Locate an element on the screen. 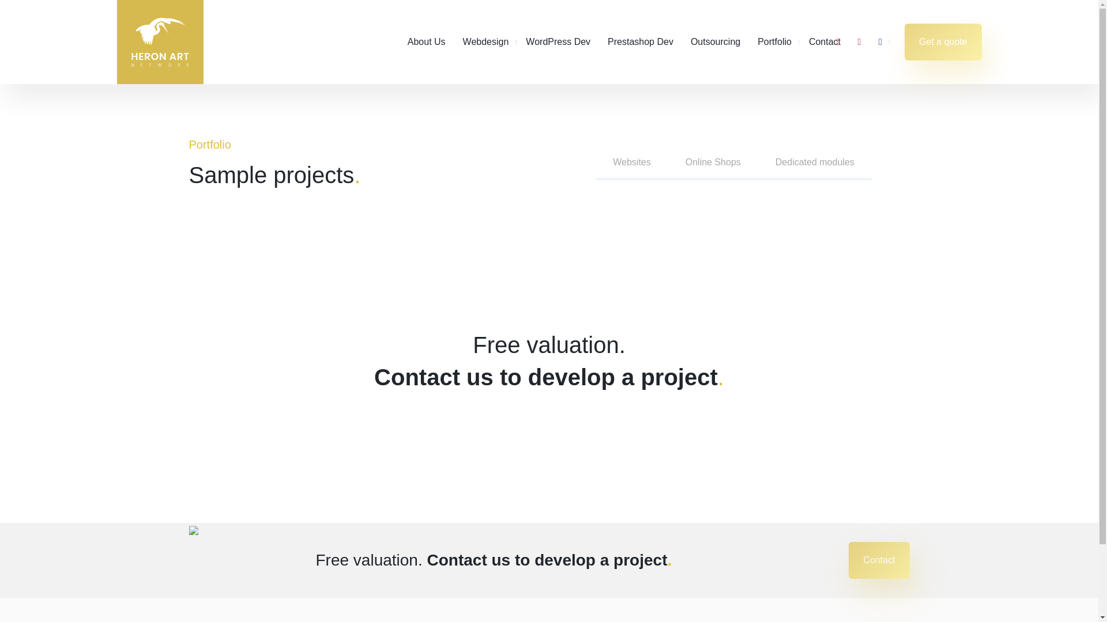  WordPress Dev is located at coordinates (558, 41).